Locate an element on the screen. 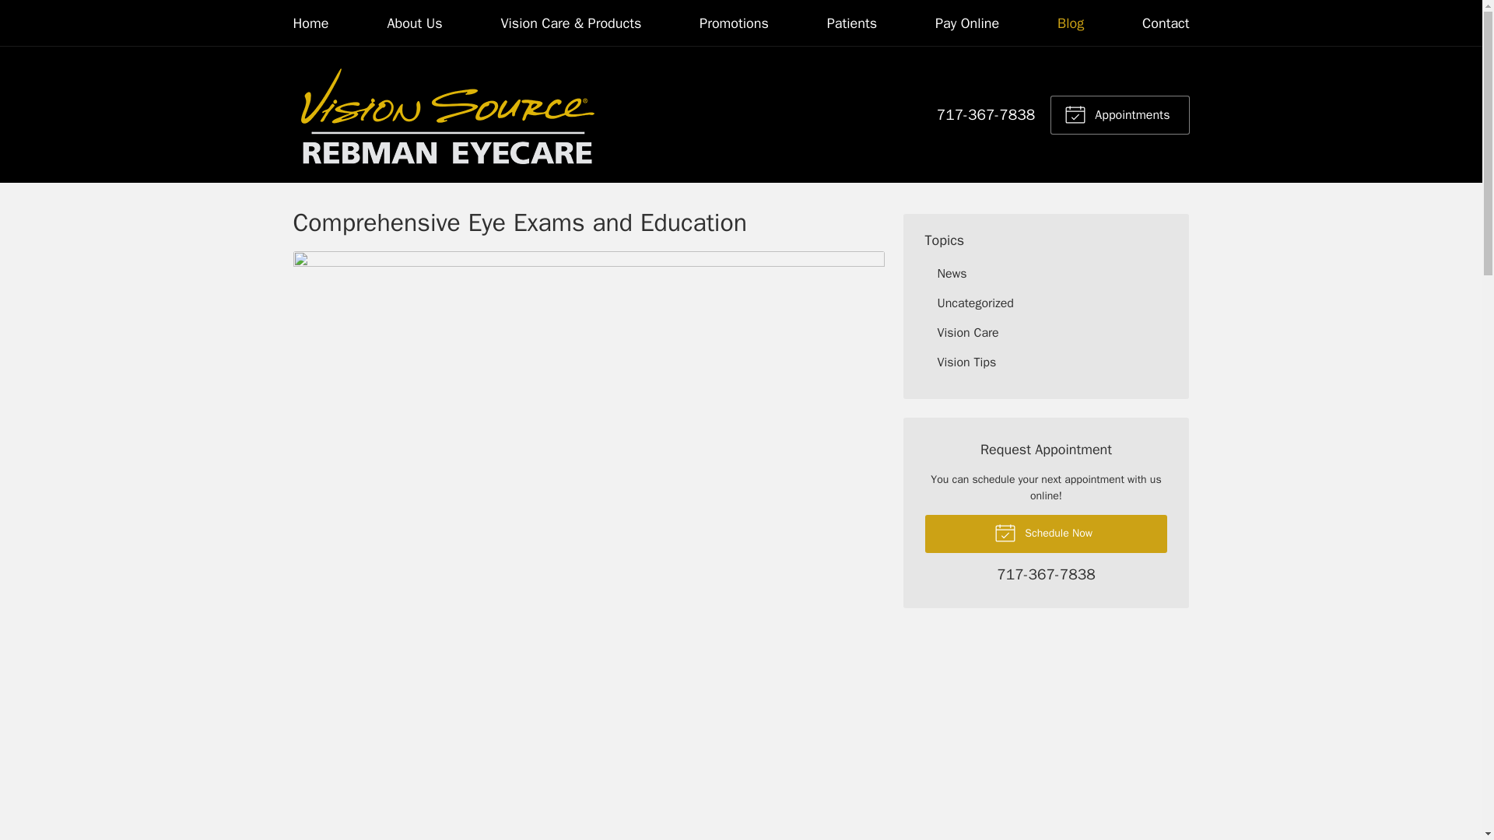  About Us is located at coordinates (414, 23).